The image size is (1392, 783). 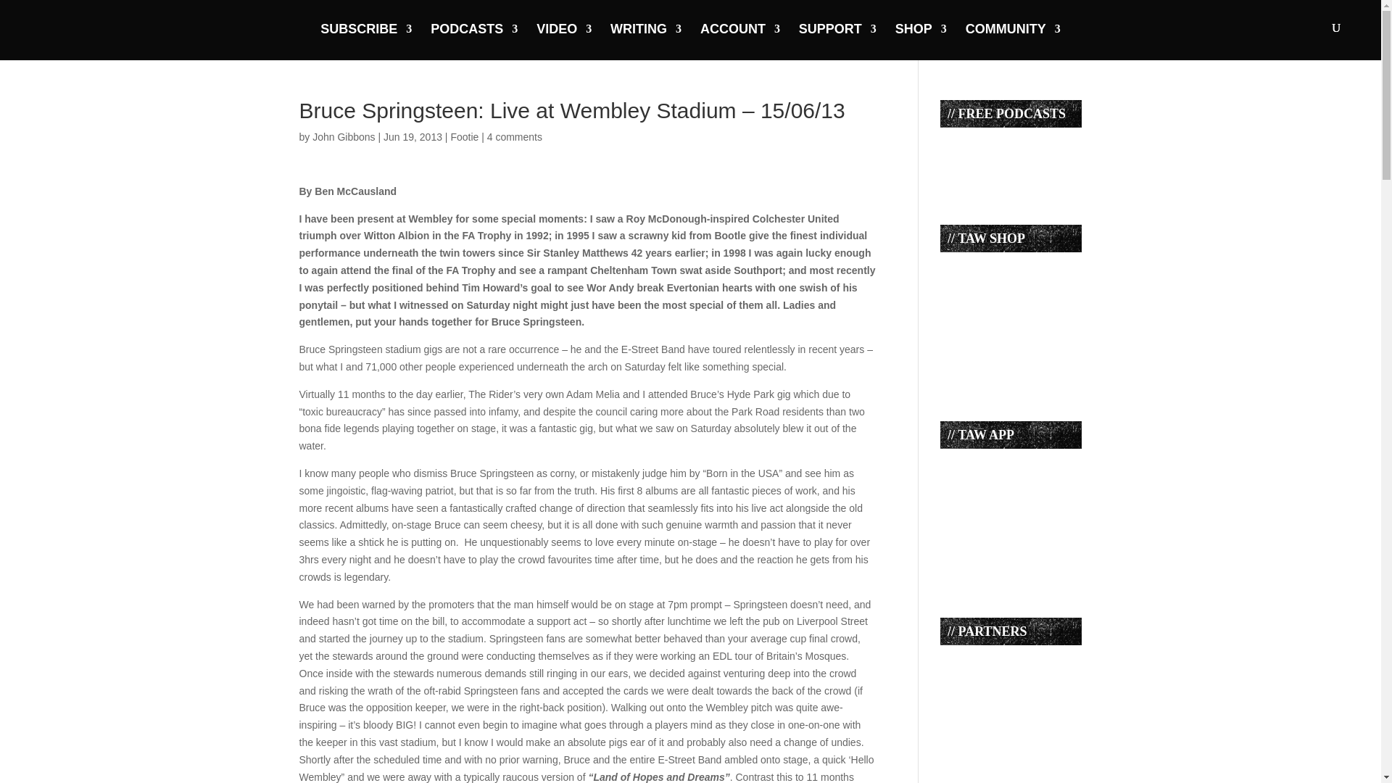 What do you see at coordinates (343, 136) in the screenshot?
I see `Posts by John Gibbons` at bounding box center [343, 136].